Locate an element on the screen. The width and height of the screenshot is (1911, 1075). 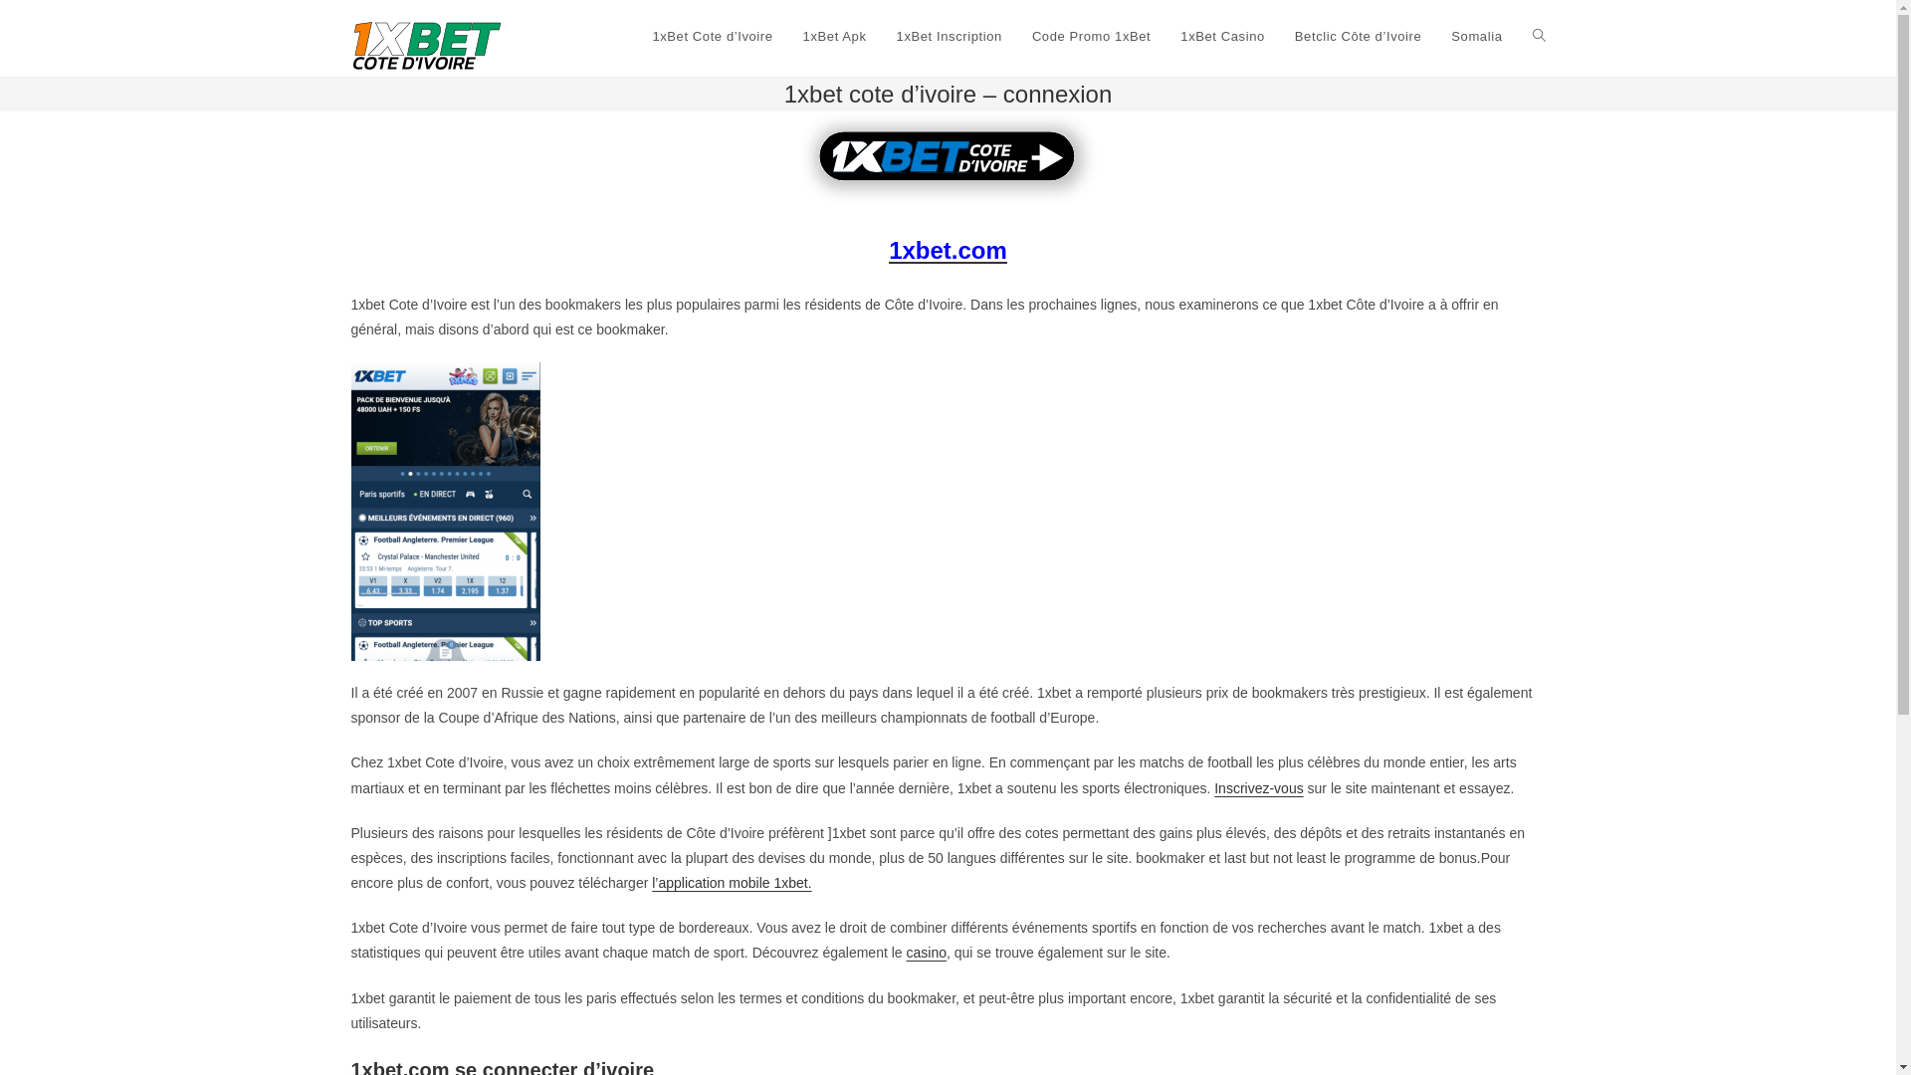
1xBet Apk is located at coordinates (835, 37).